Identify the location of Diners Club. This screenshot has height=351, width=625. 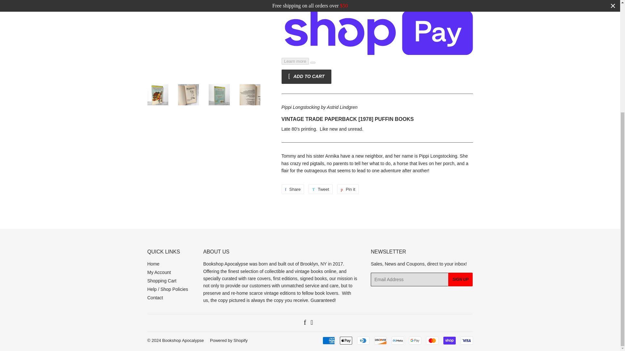
(363, 340).